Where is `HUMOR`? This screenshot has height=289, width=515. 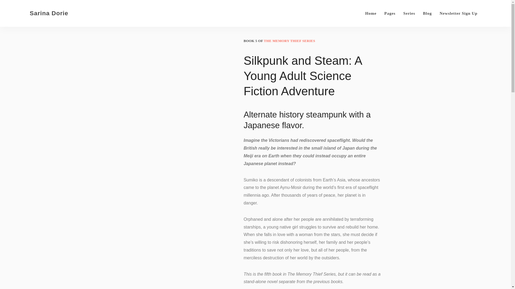
HUMOR is located at coordinates (139, 16).